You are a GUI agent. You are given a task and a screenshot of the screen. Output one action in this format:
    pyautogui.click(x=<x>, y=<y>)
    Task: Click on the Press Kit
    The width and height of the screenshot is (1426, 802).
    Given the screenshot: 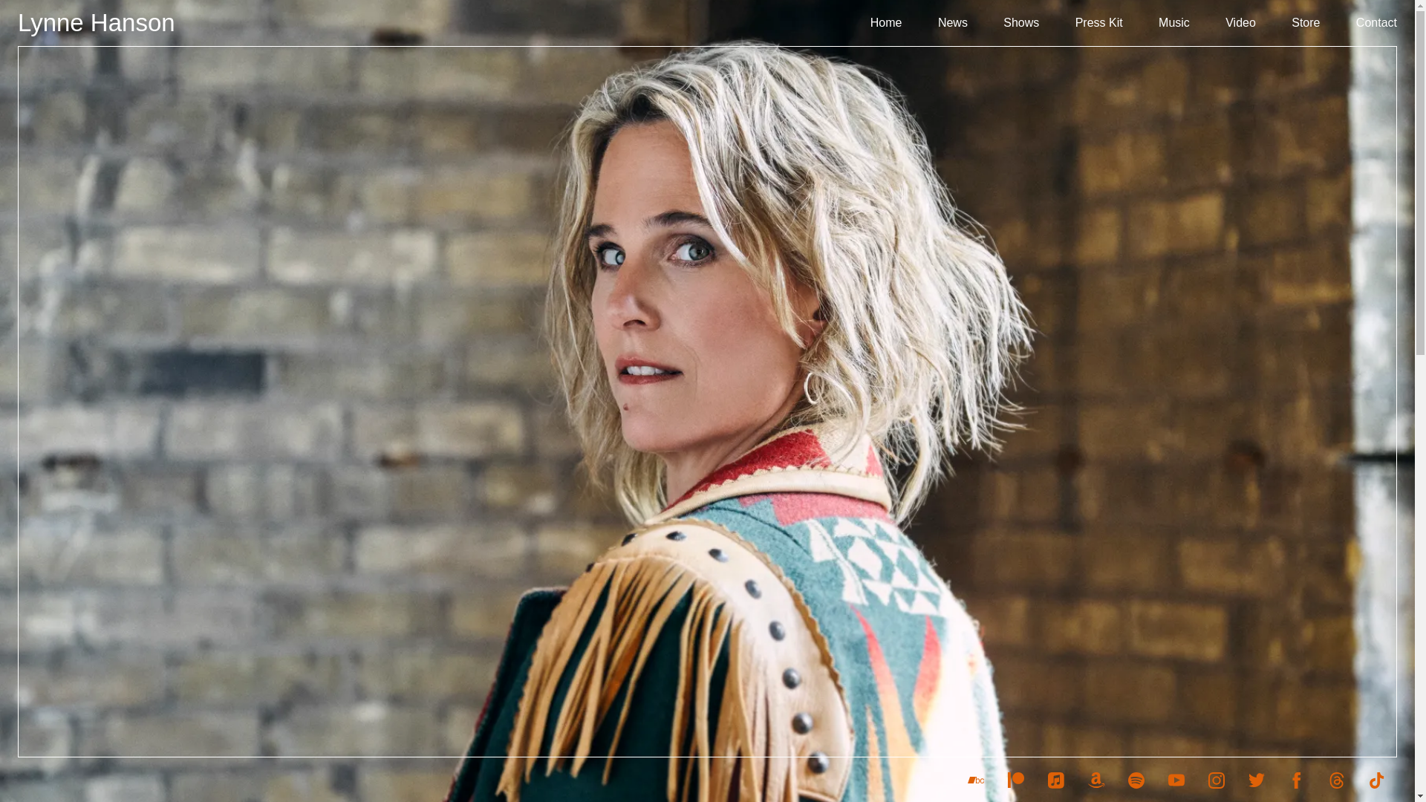 What is the action you would take?
    pyautogui.click(x=1099, y=23)
    